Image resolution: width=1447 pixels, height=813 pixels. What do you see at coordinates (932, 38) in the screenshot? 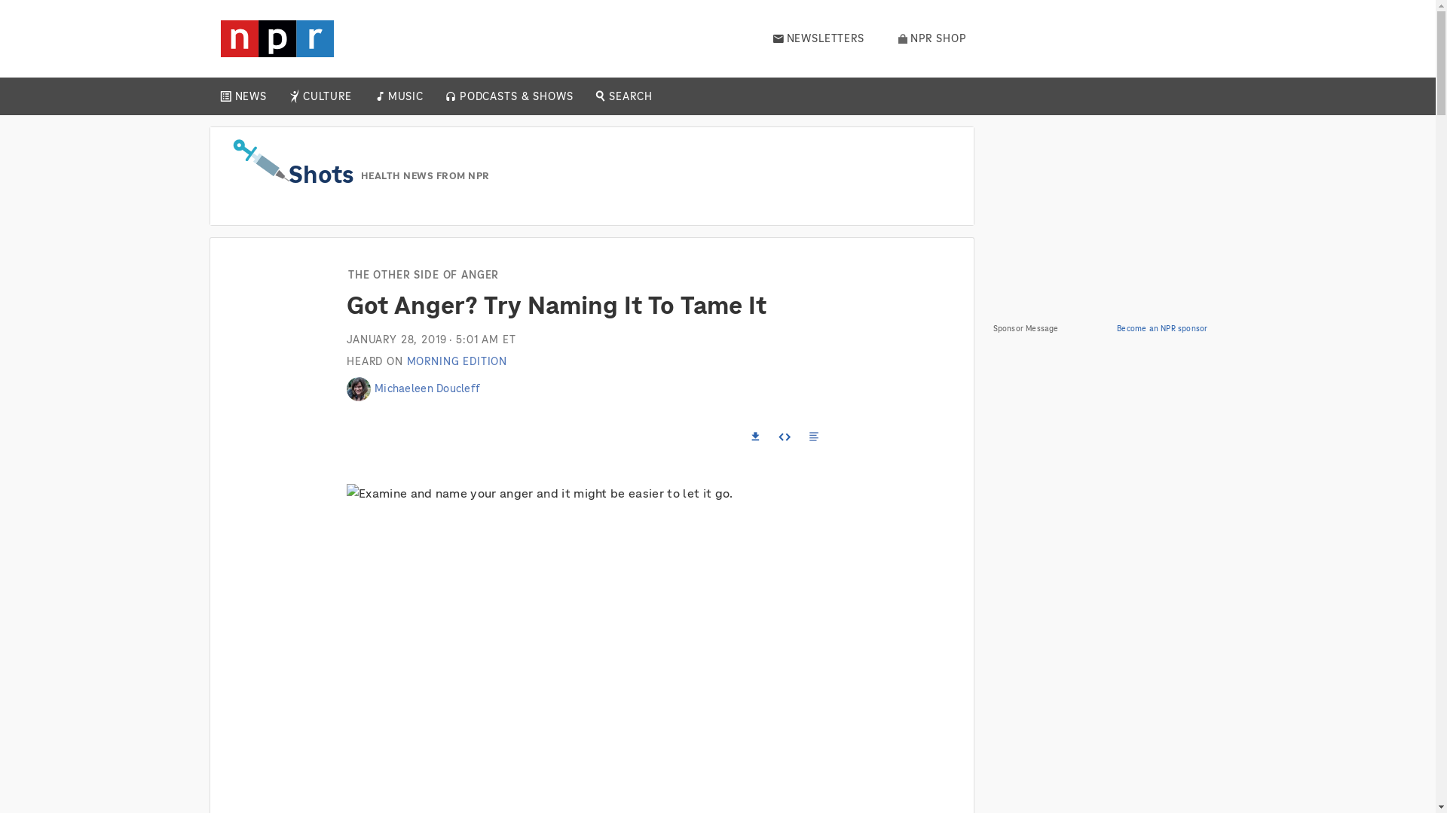
I see `NPR SHOP` at bounding box center [932, 38].